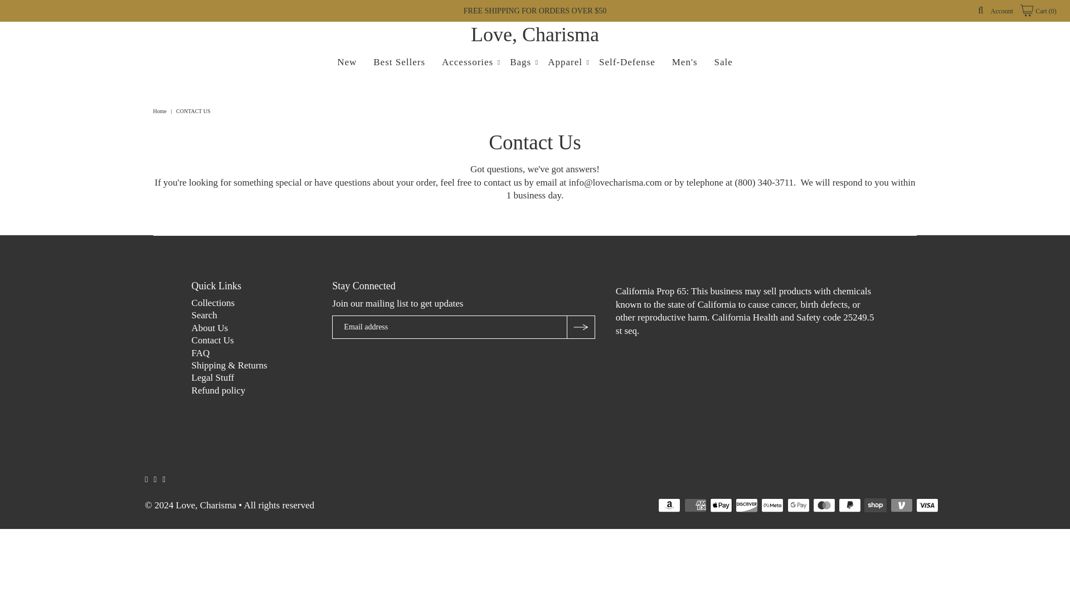  I want to click on Meta Pay, so click(772, 505).